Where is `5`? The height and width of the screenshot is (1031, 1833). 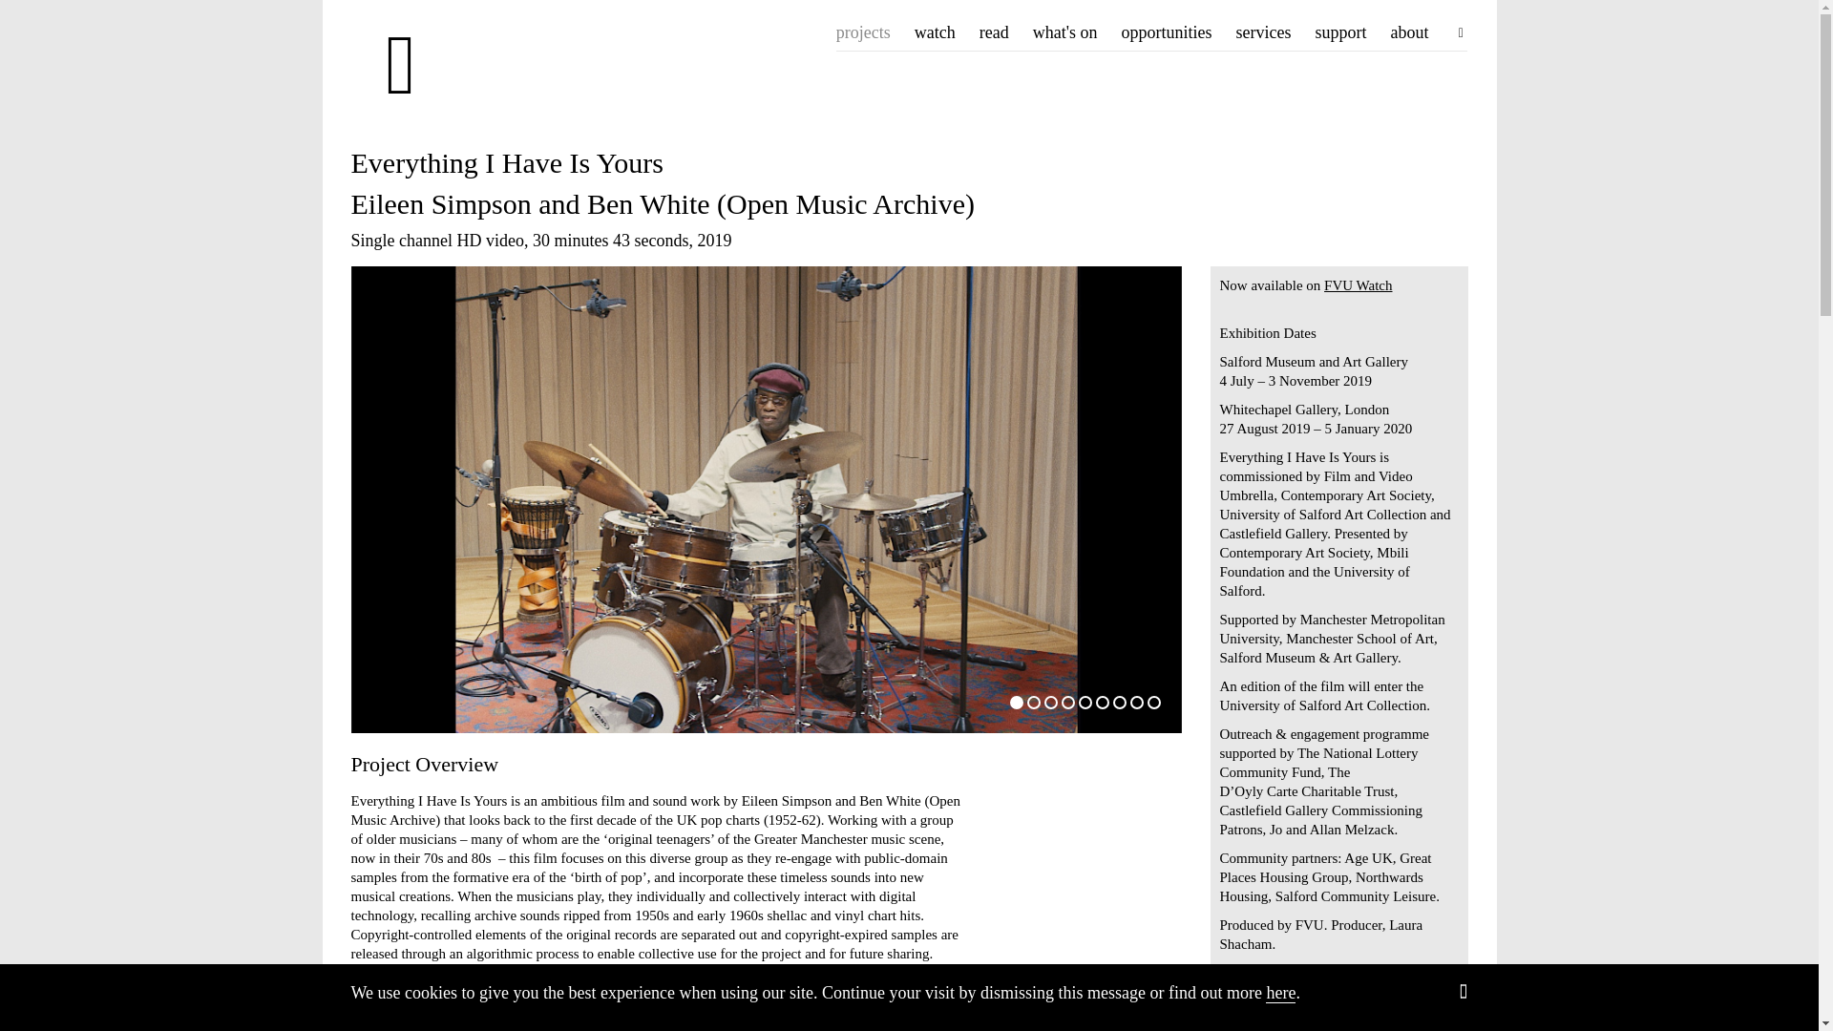
5 is located at coordinates (1085, 703).